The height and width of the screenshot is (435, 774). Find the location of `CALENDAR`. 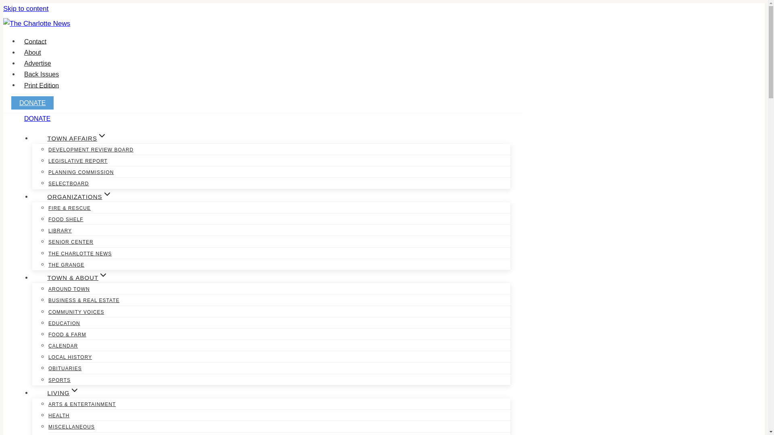

CALENDAR is located at coordinates (63, 346).